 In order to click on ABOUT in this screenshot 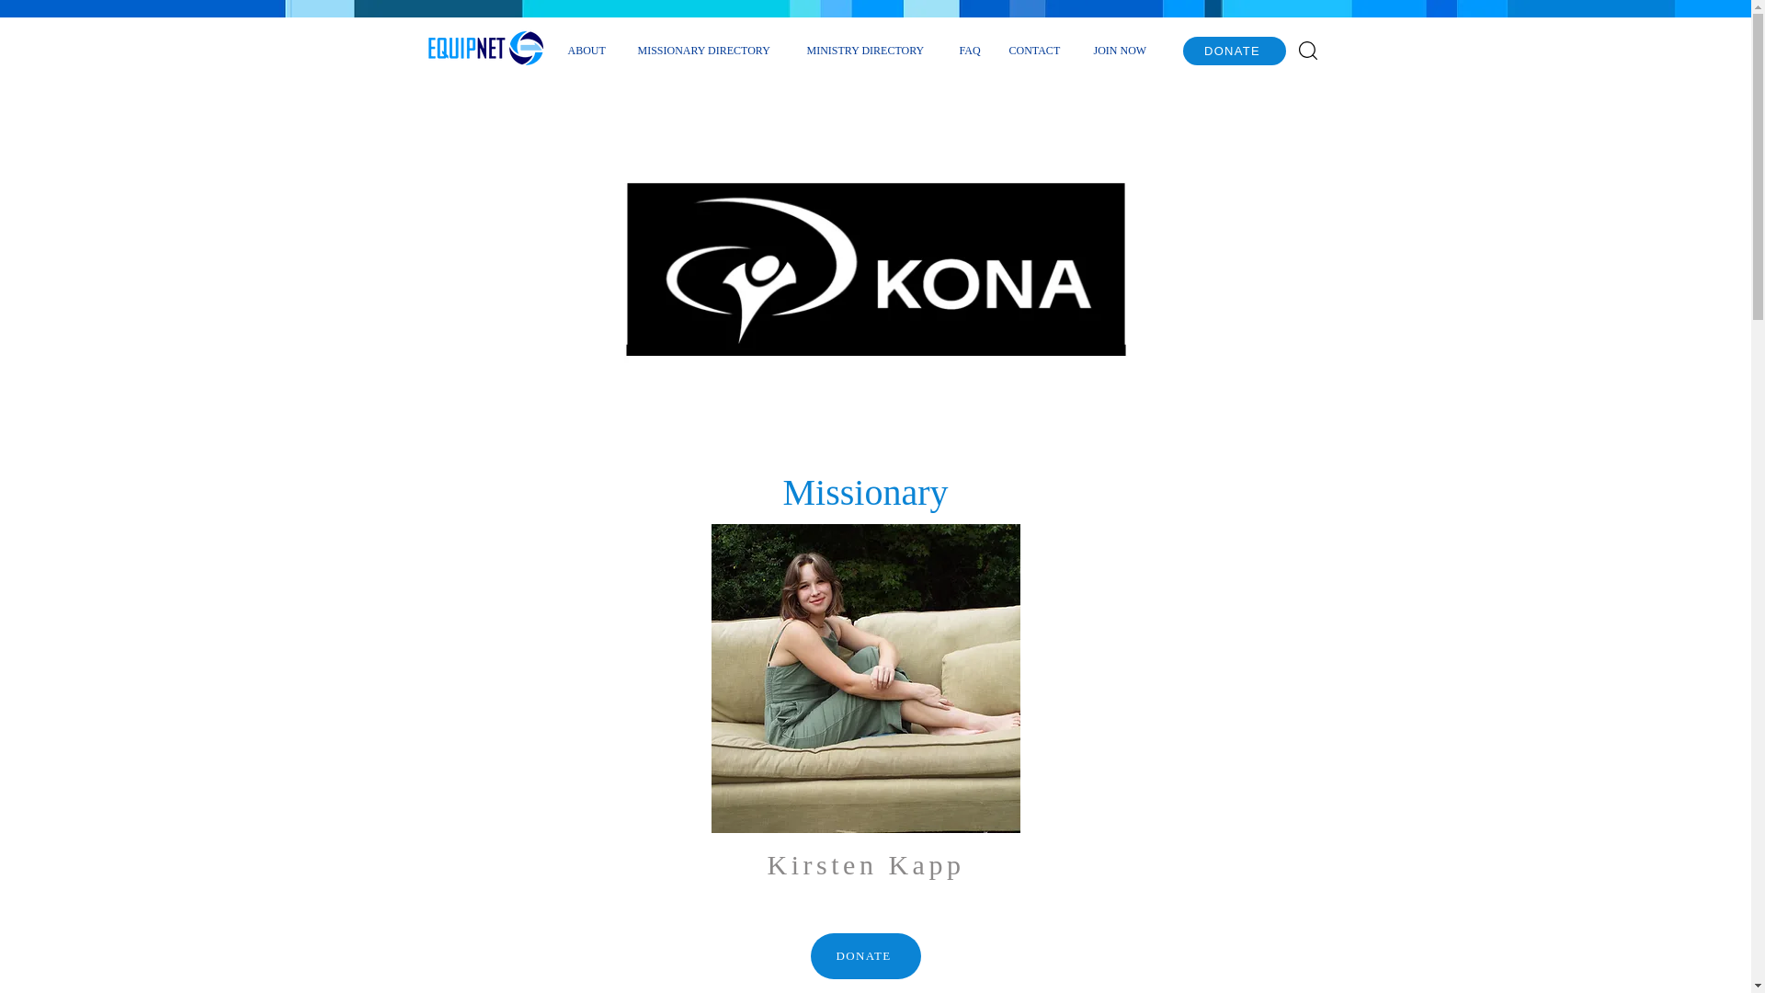, I will do `click(588, 50)`.